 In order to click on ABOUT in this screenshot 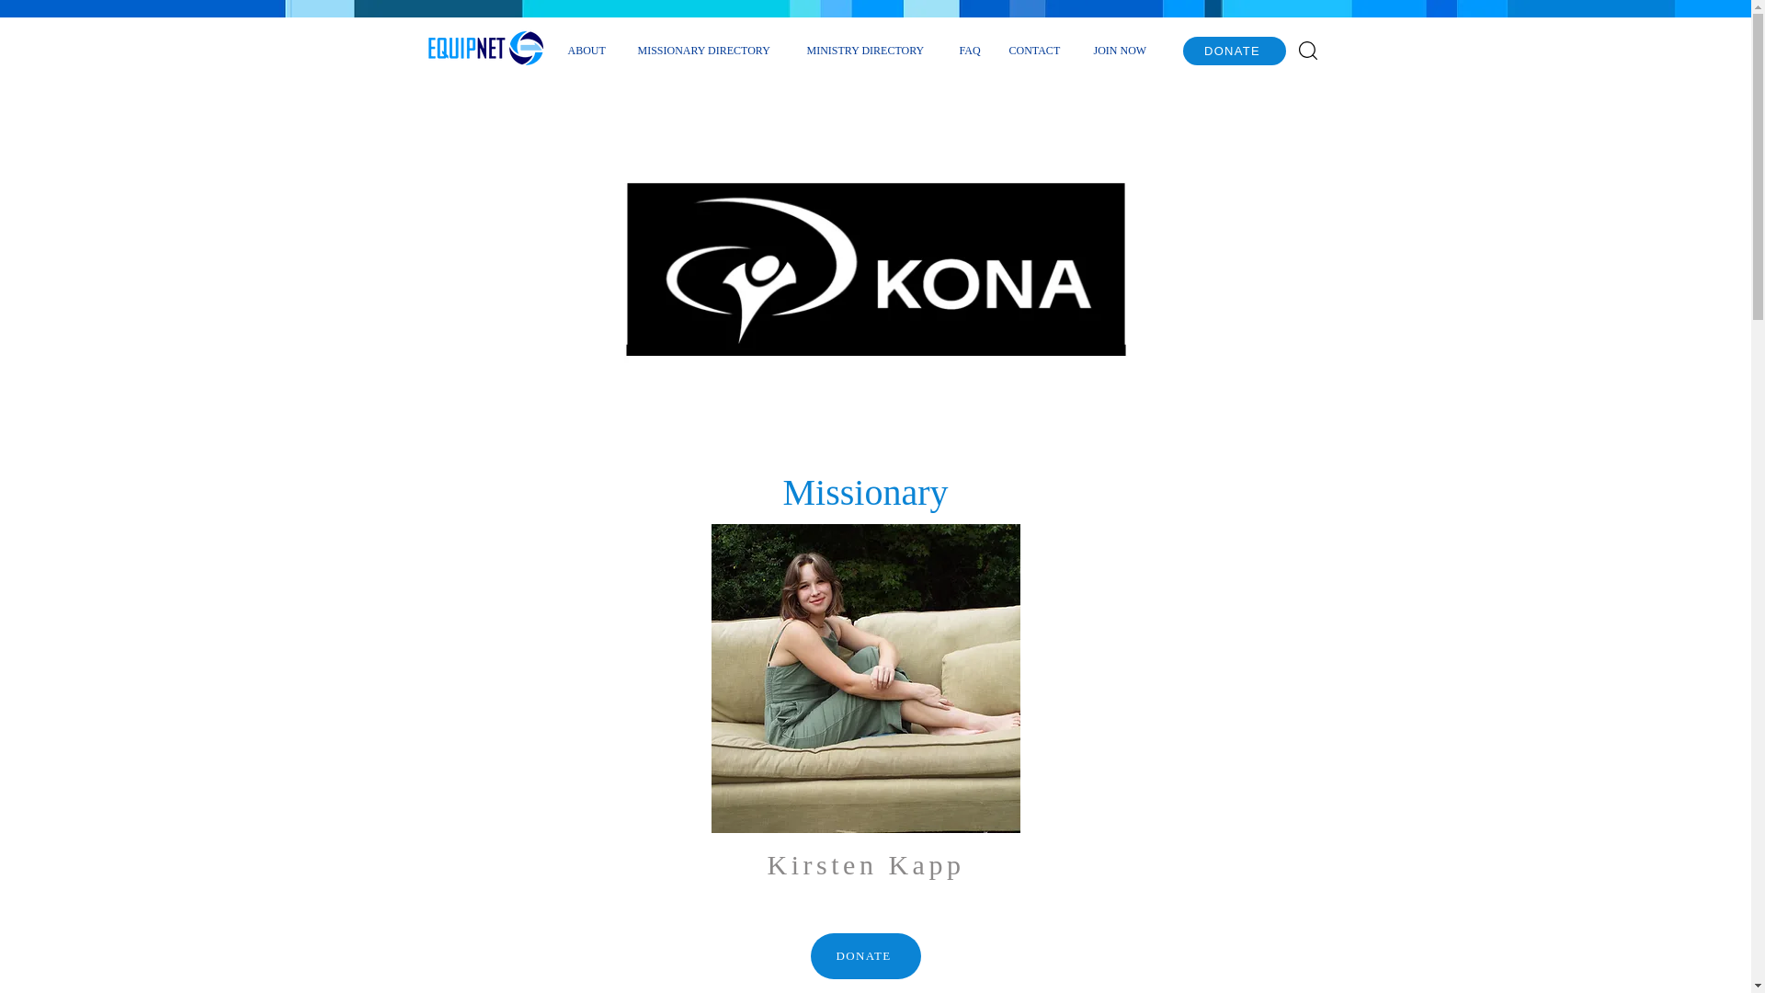, I will do `click(588, 50)`.